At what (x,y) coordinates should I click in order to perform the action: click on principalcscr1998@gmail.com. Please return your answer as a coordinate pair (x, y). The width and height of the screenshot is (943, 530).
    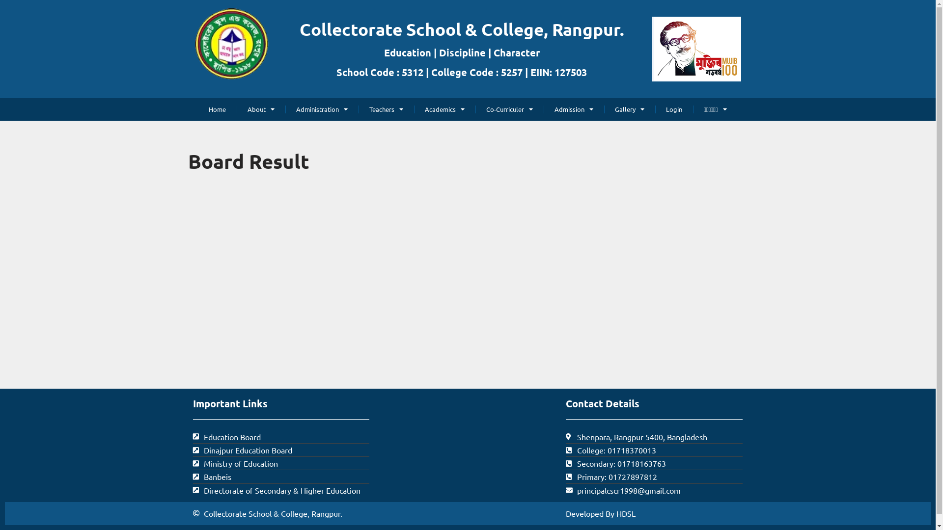
    Looking at the image, I should click on (654, 491).